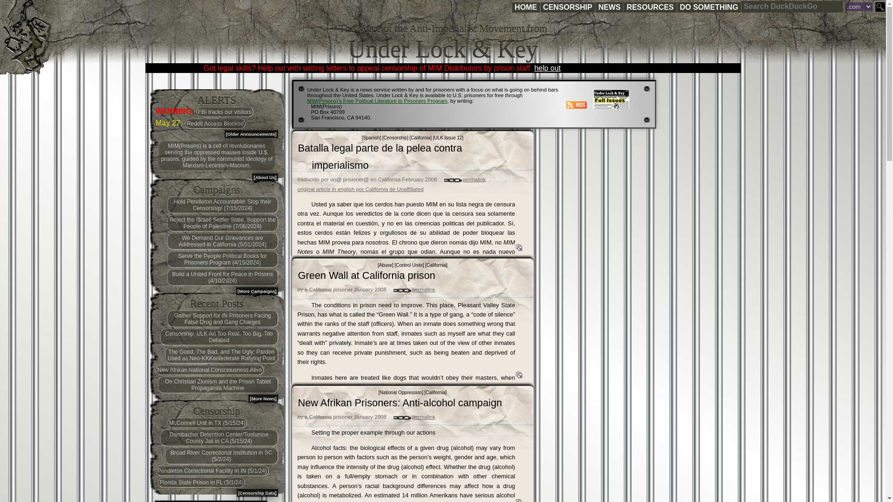 Image resolution: width=893 pixels, height=502 pixels. What do you see at coordinates (649, 7) in the screenshot?
I see `RESOURCES` at bounding box center [649, 7].